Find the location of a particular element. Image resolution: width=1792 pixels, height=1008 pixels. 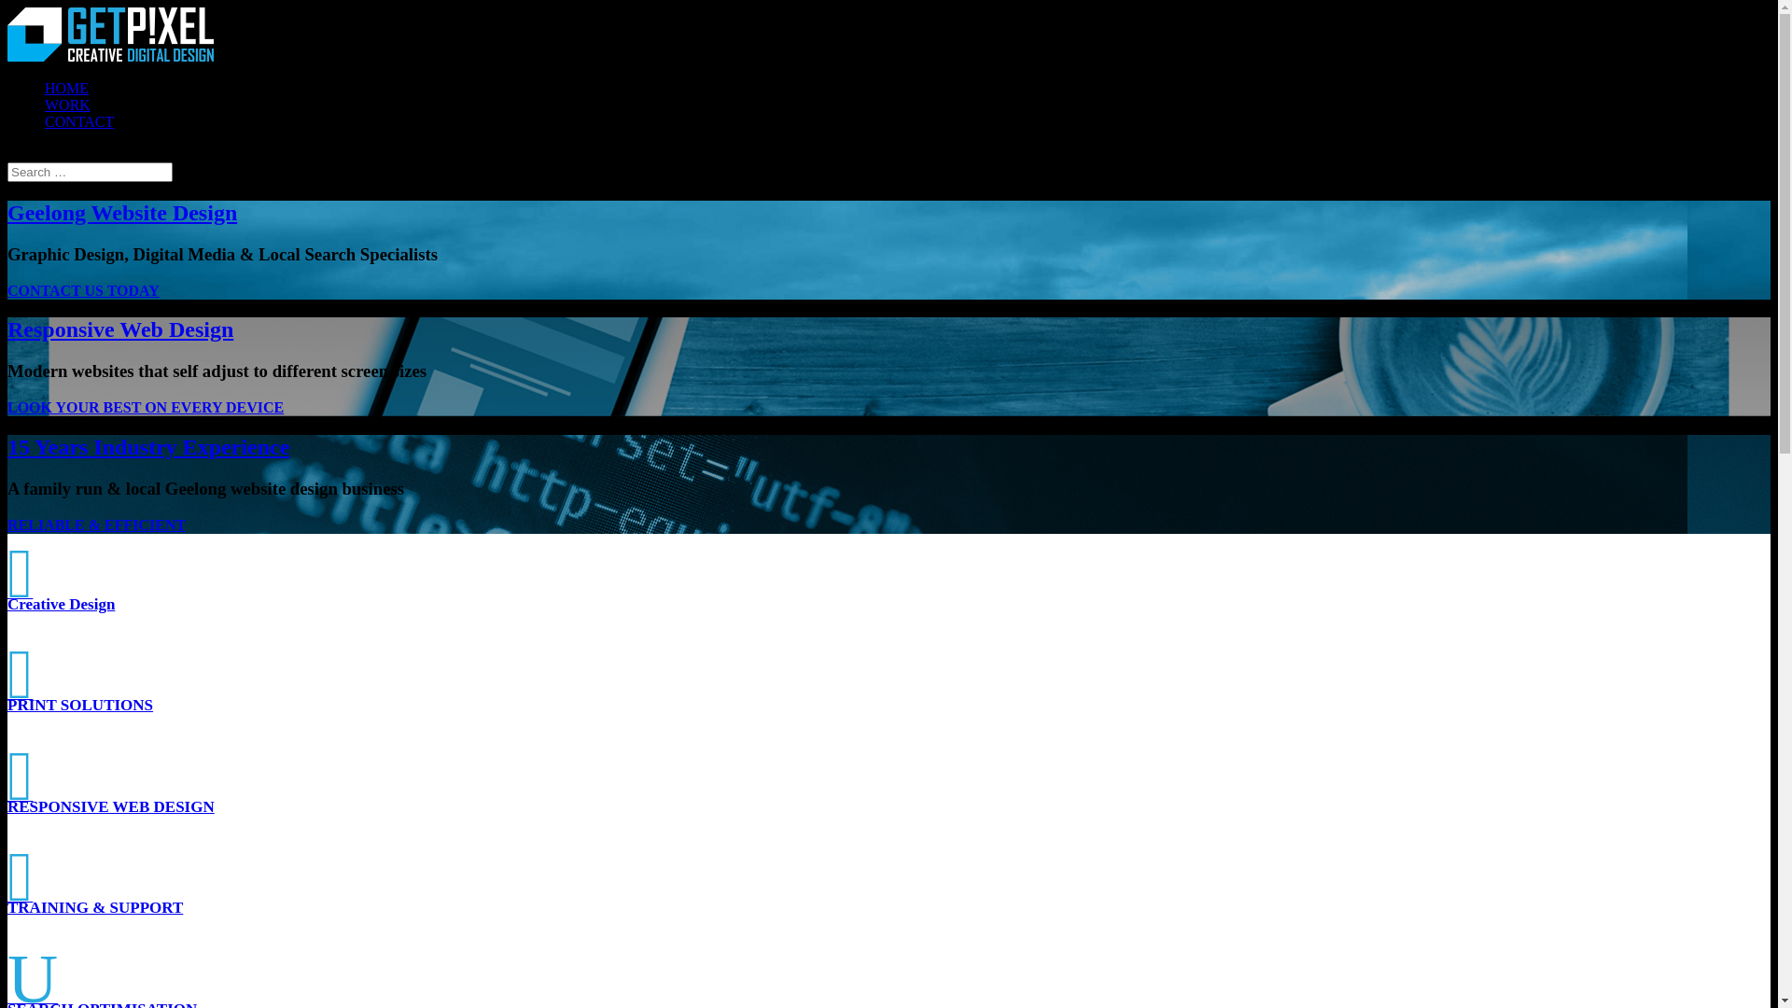

RESPONSIVE WEB DESIGN is located at coordinates (111, 806).